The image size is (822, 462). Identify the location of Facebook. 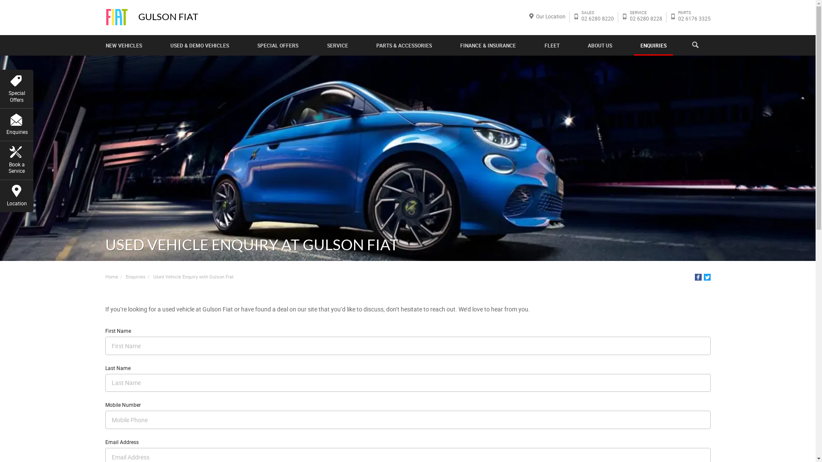
(698, 277).